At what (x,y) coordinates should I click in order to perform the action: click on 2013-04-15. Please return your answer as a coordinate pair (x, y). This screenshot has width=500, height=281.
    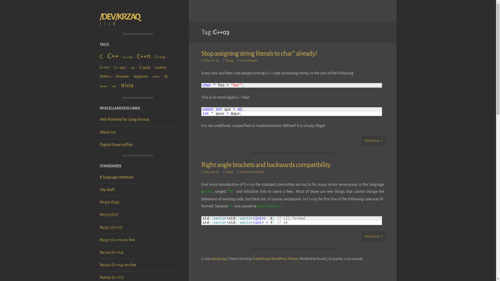
    Looking at the image, I should click on (211, 172).